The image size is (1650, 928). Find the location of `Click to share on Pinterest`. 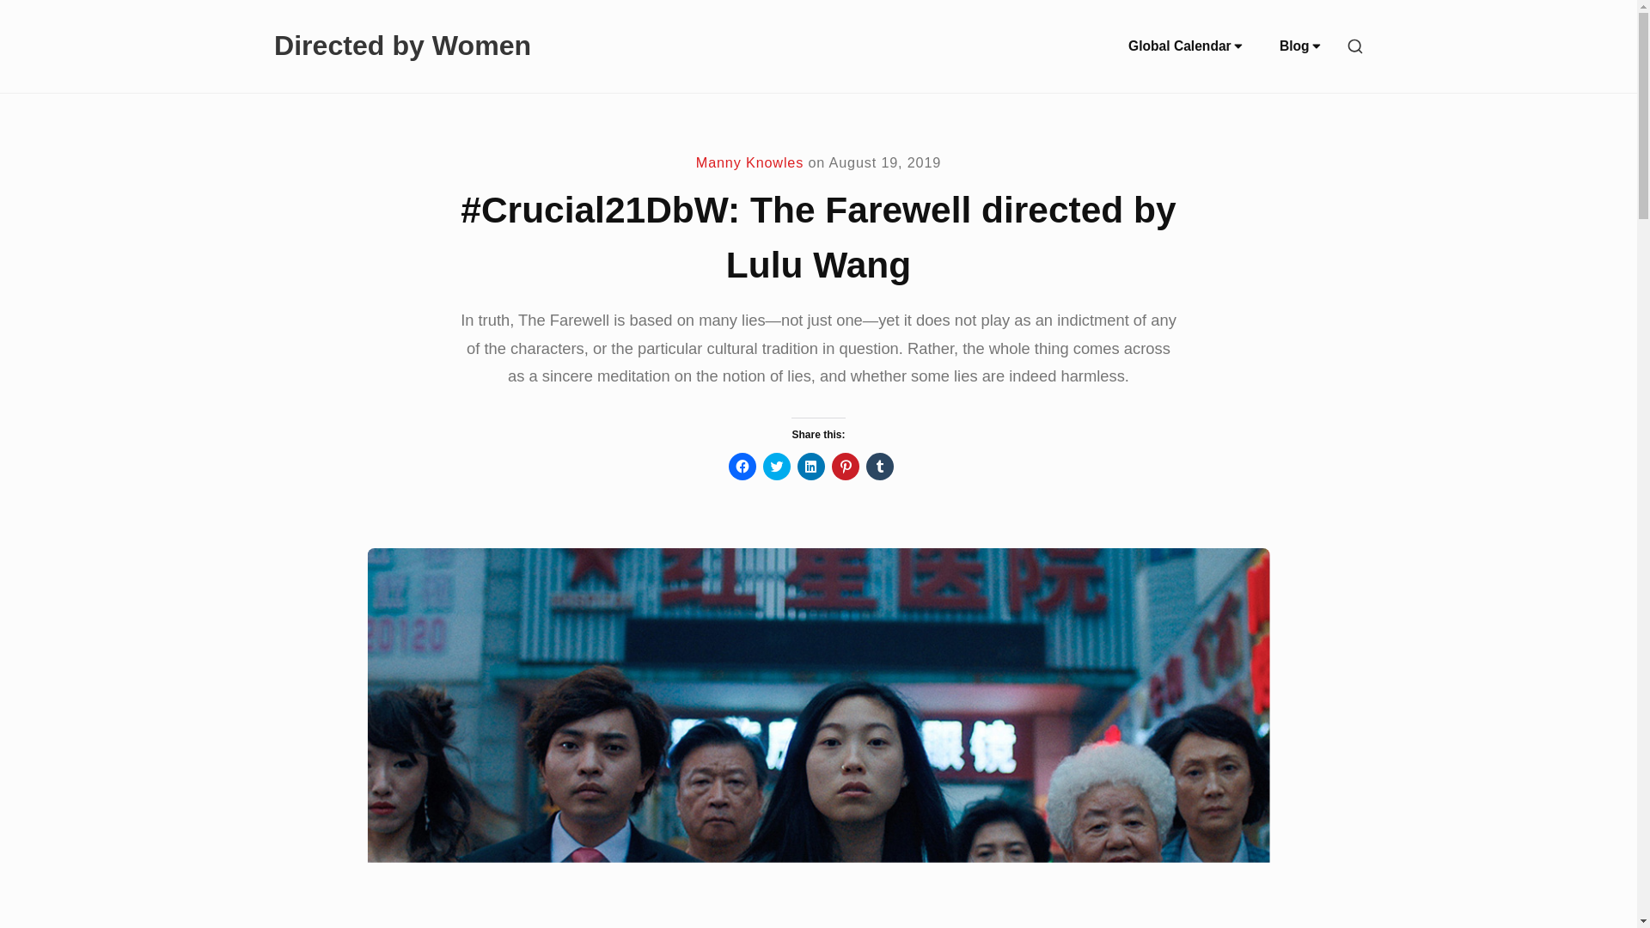

Click to share on Pinterest is located at coordinates (846, 467).